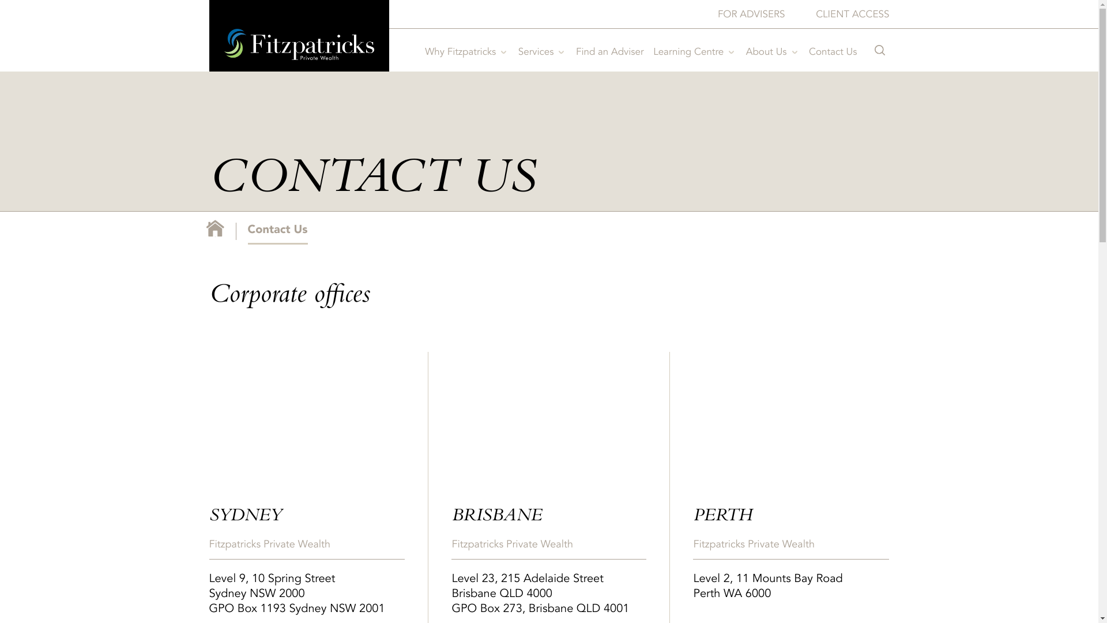  Describe the element at coordinates (833, 51) in the screenshot. I see `Contact Us` at that location.